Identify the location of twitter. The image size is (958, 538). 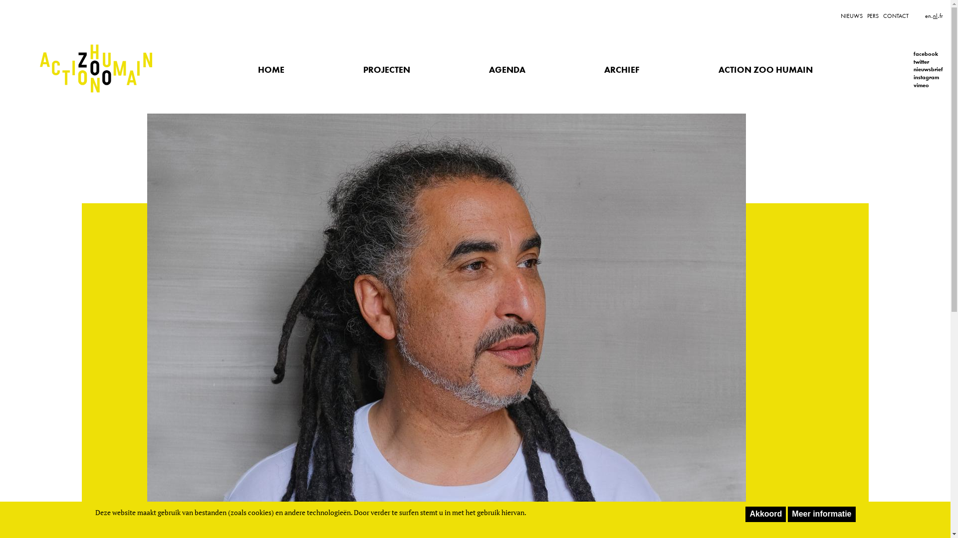
(928, 62).